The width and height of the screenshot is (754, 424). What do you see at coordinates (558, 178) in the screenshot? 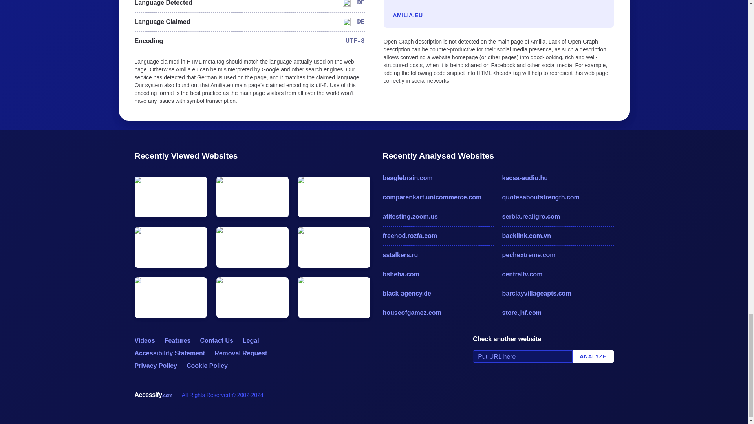
I see `kacsa-audio.hu` at bounding box center [558, 178].